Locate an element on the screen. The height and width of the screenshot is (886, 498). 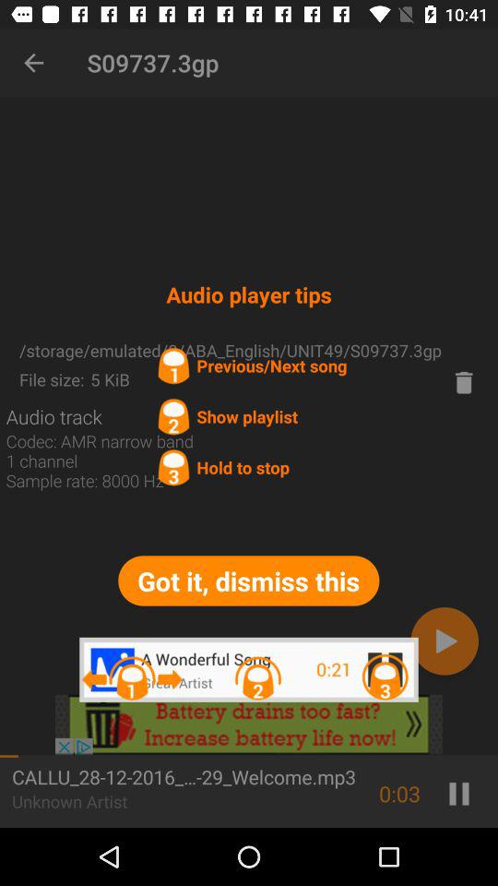
select the icon to the right of the callu_28 12 2016_9 icon is located at coordinates (400, 794).